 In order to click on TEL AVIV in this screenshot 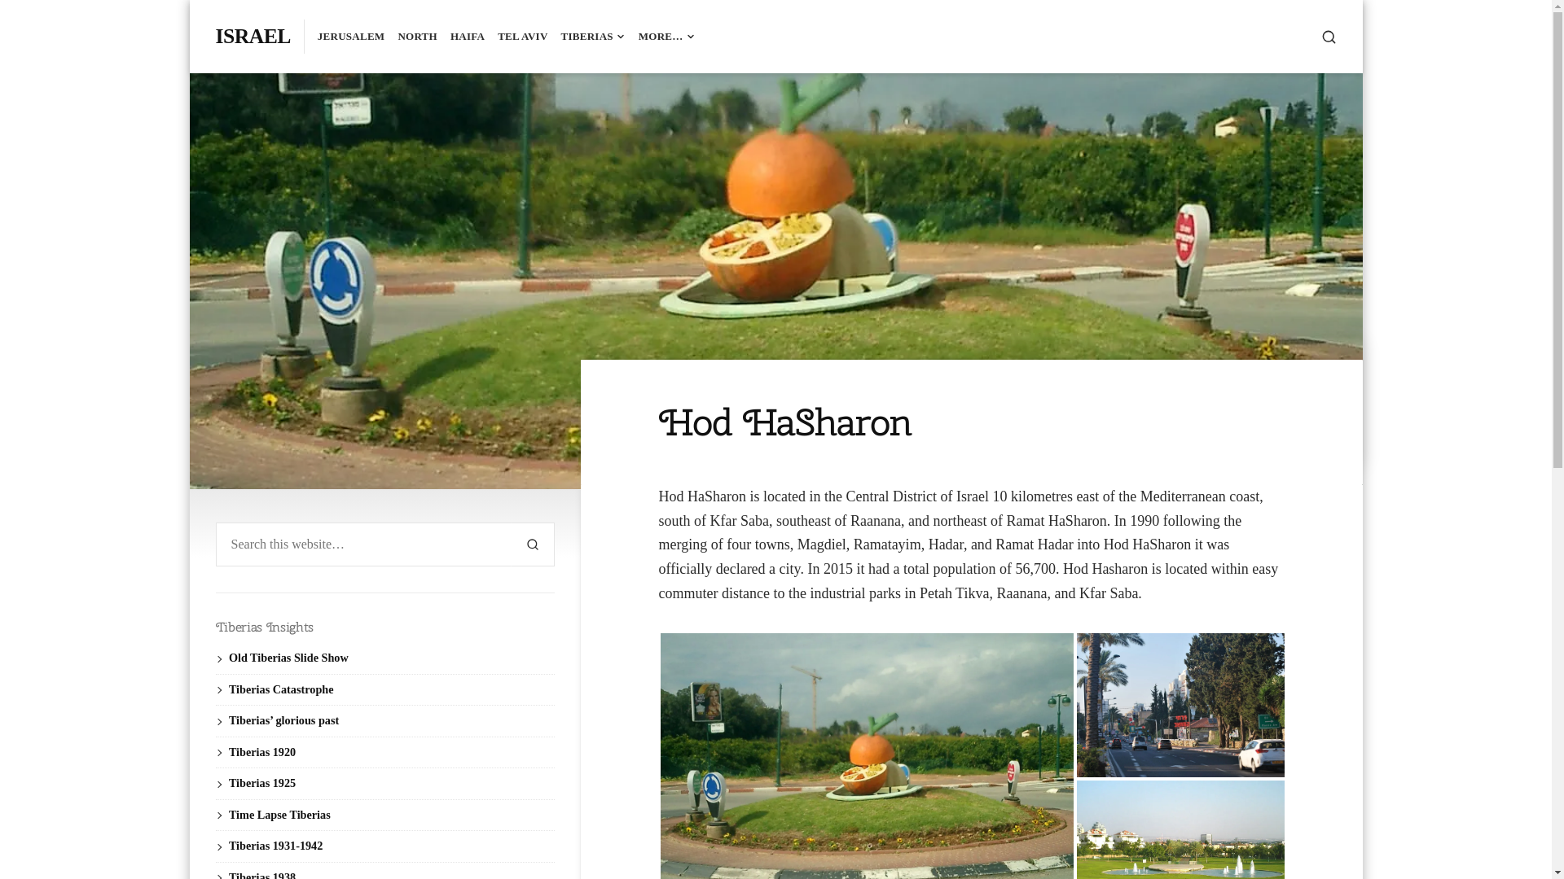, I will do `click(523, 36)`.